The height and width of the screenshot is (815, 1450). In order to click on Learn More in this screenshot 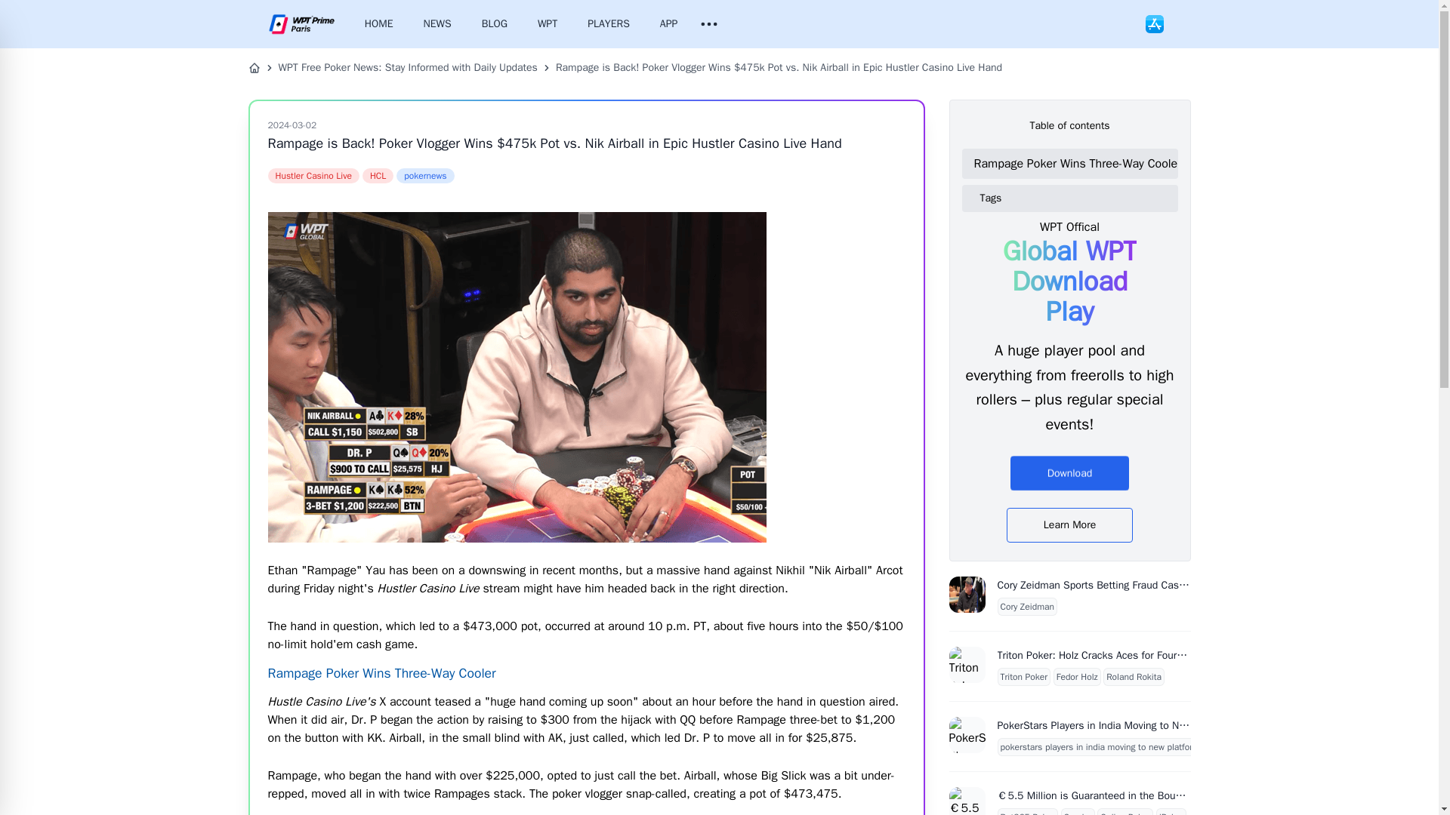, I will do `click(1069, 525)`.